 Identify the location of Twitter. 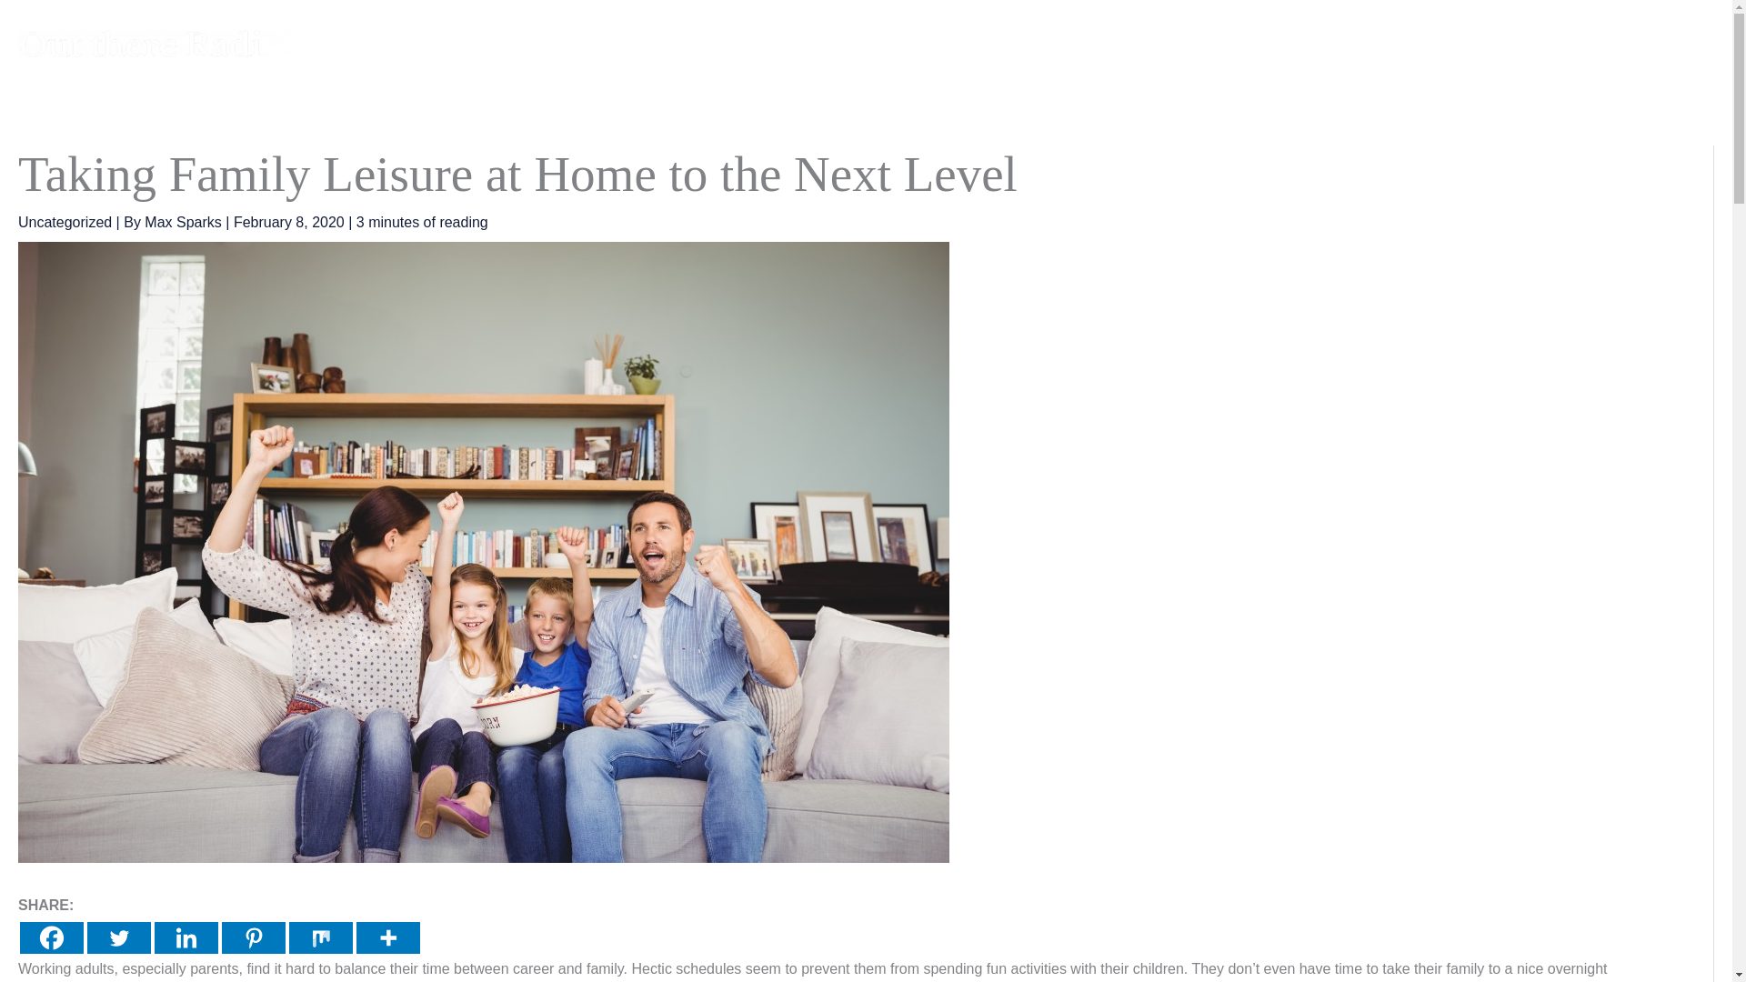
(118, 937).